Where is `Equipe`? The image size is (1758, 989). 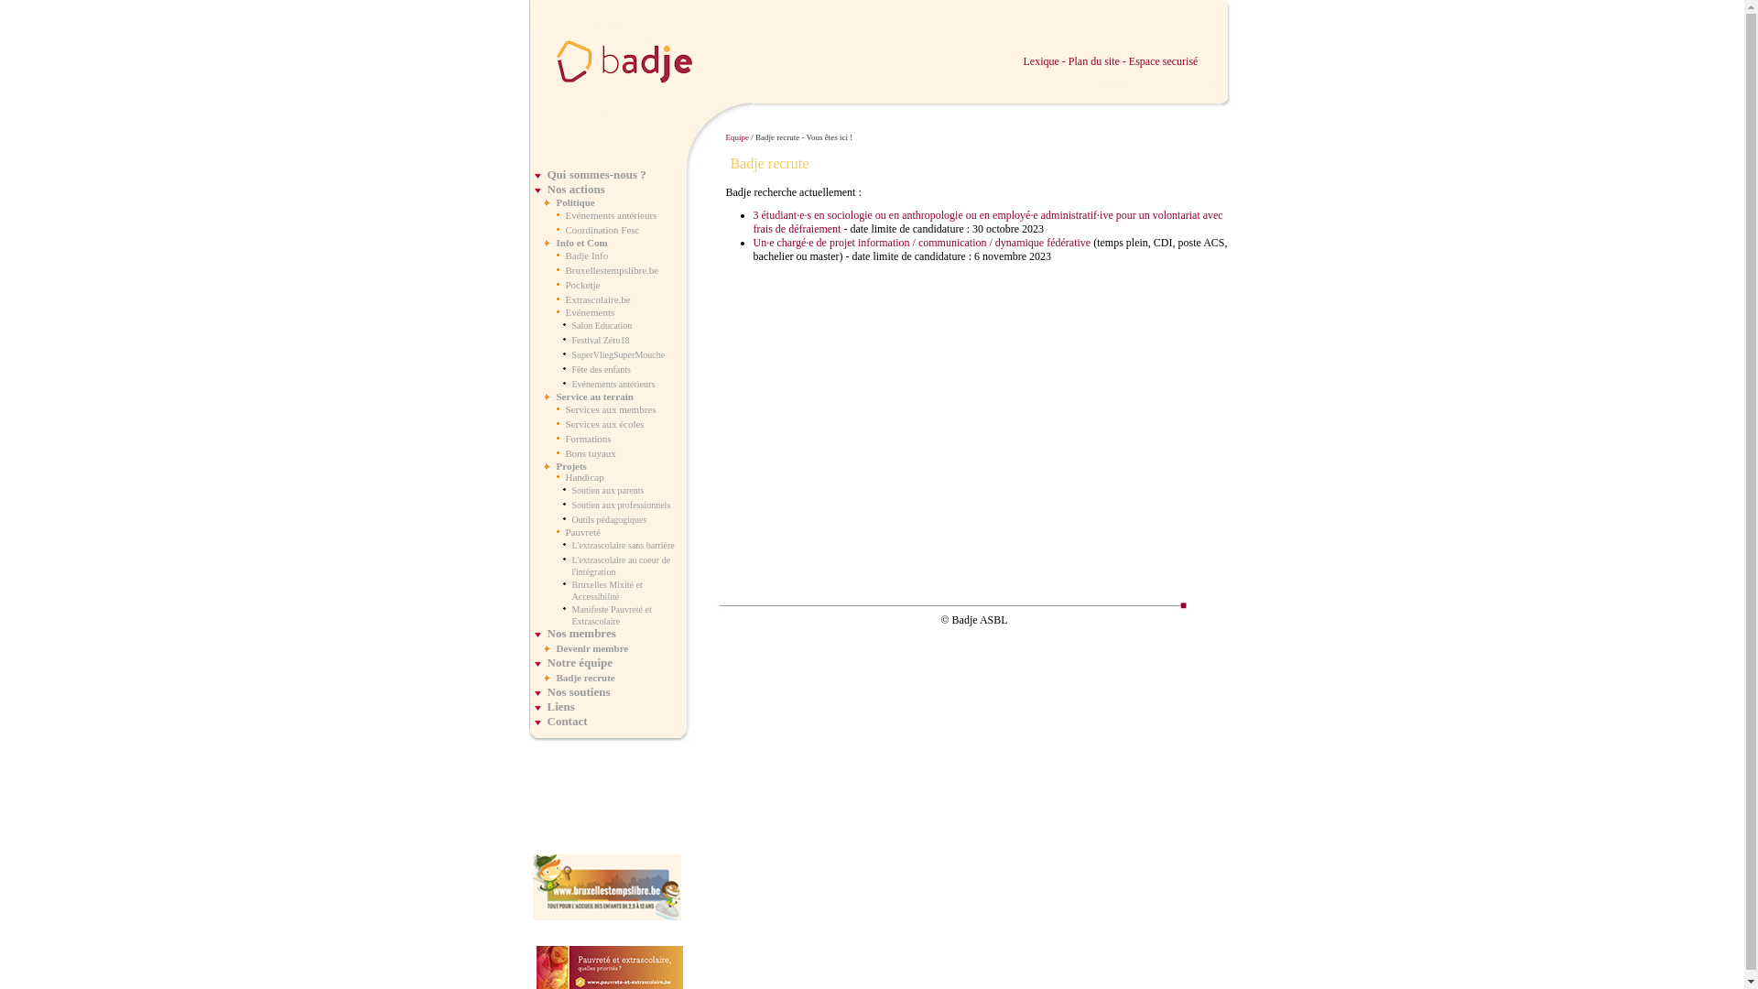
Equipe is located at coordinates (737, 137).